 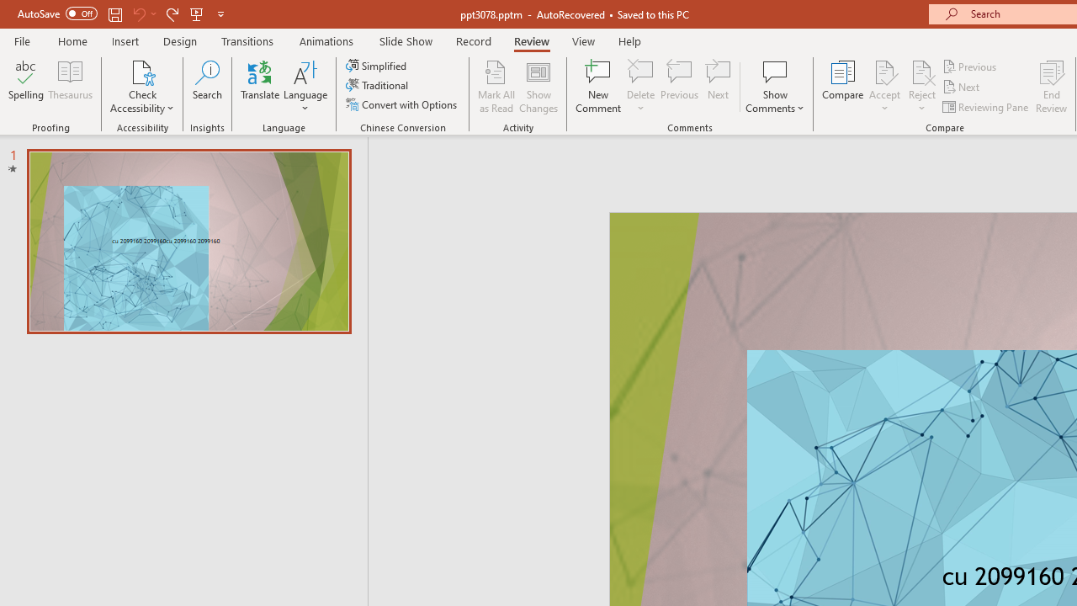 What do you see at coordinates (843, 86) in the screenshot?
I see `Compare` at bounding box center [843, 86].